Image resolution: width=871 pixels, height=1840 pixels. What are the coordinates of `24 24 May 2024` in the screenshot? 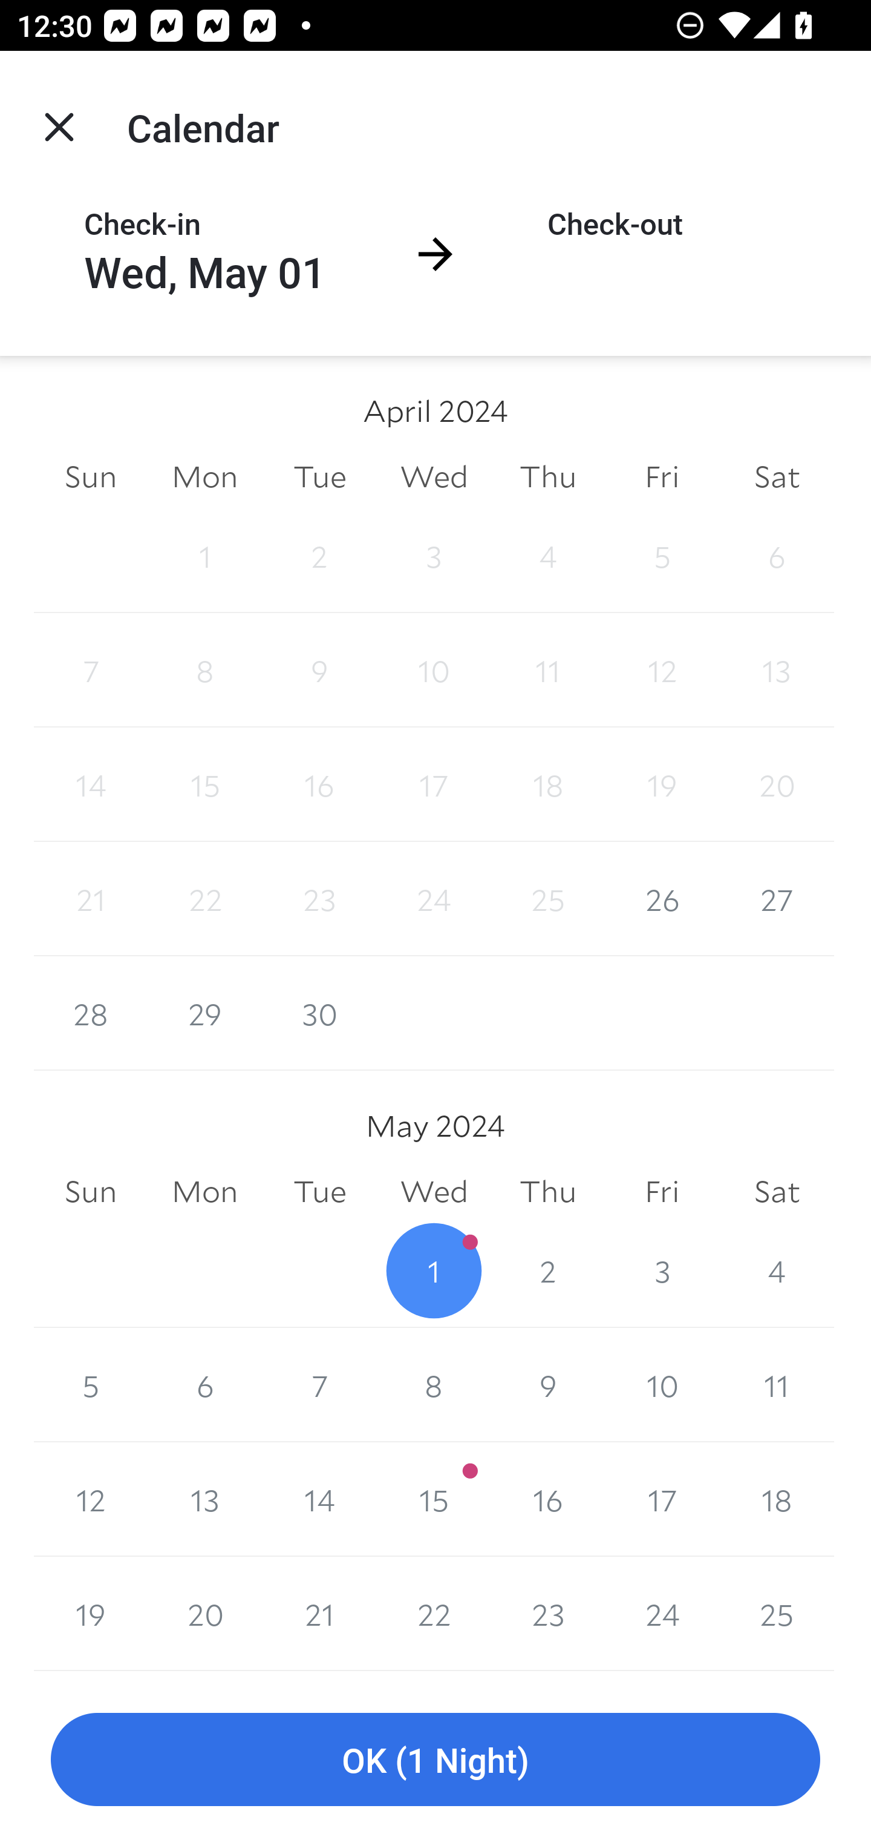 It's located at (662, 1614).